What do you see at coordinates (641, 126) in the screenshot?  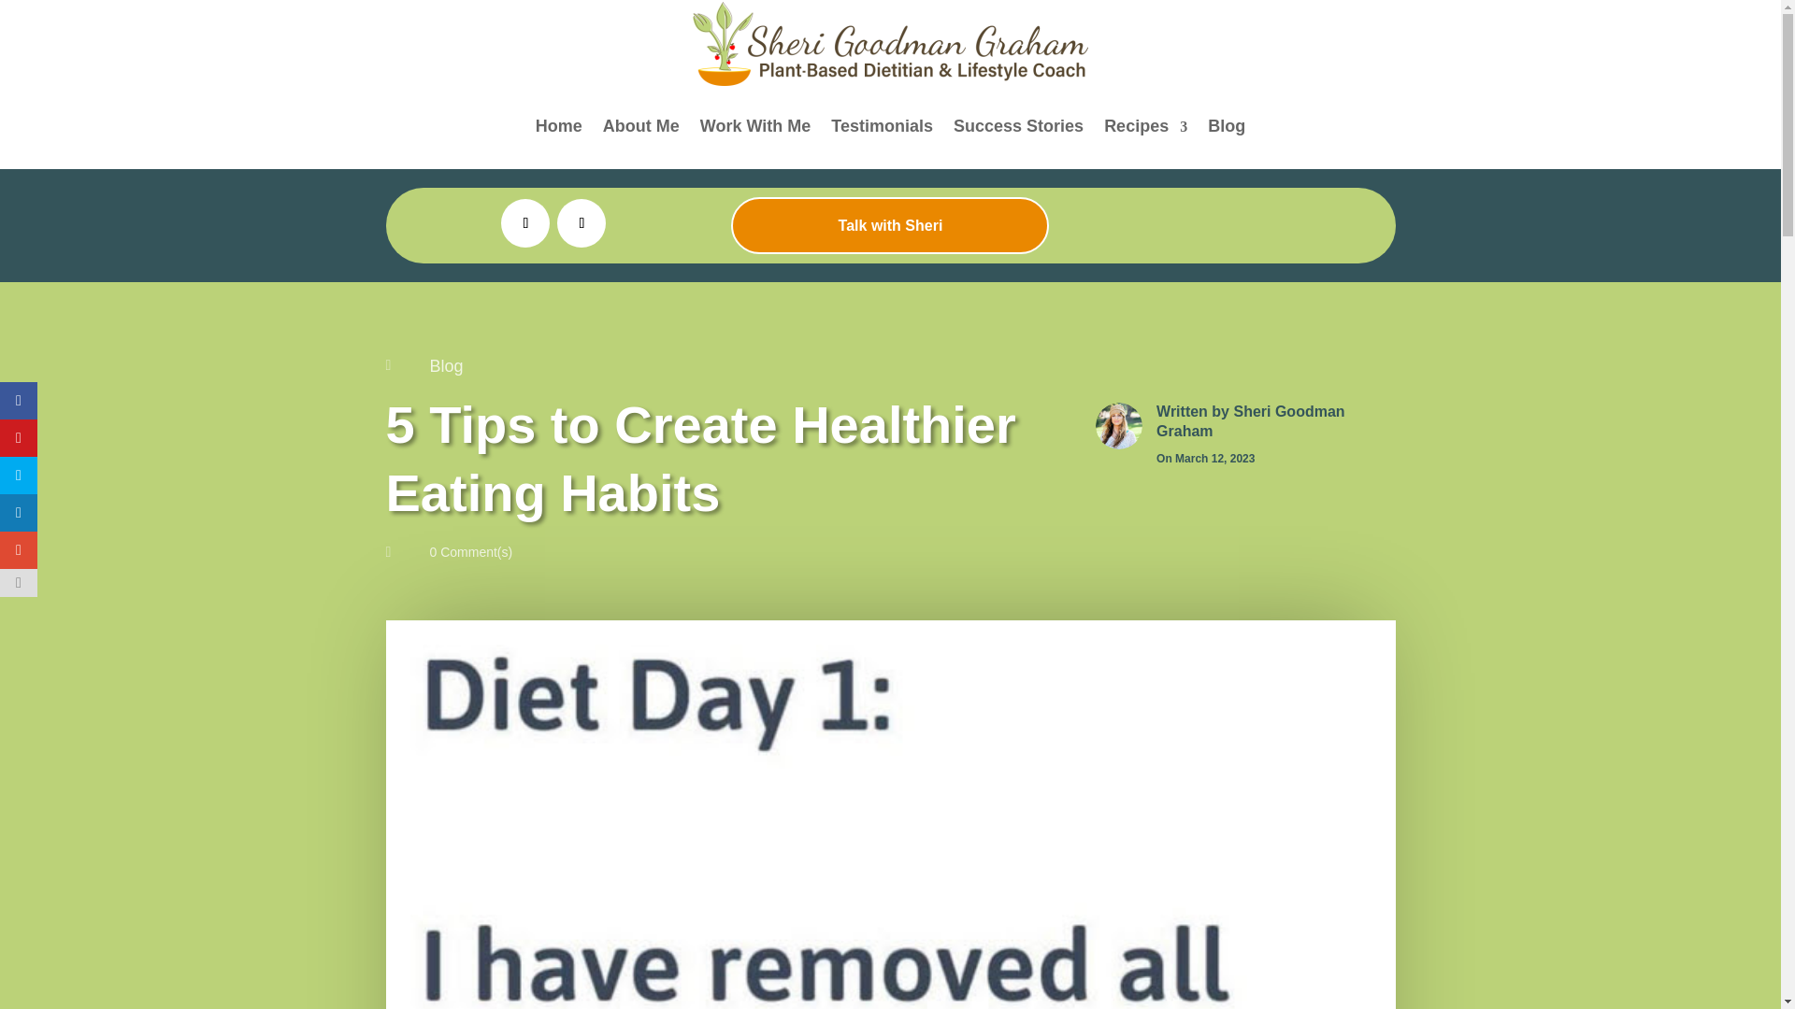 I see `About Me` at bounding box center [641, 126].